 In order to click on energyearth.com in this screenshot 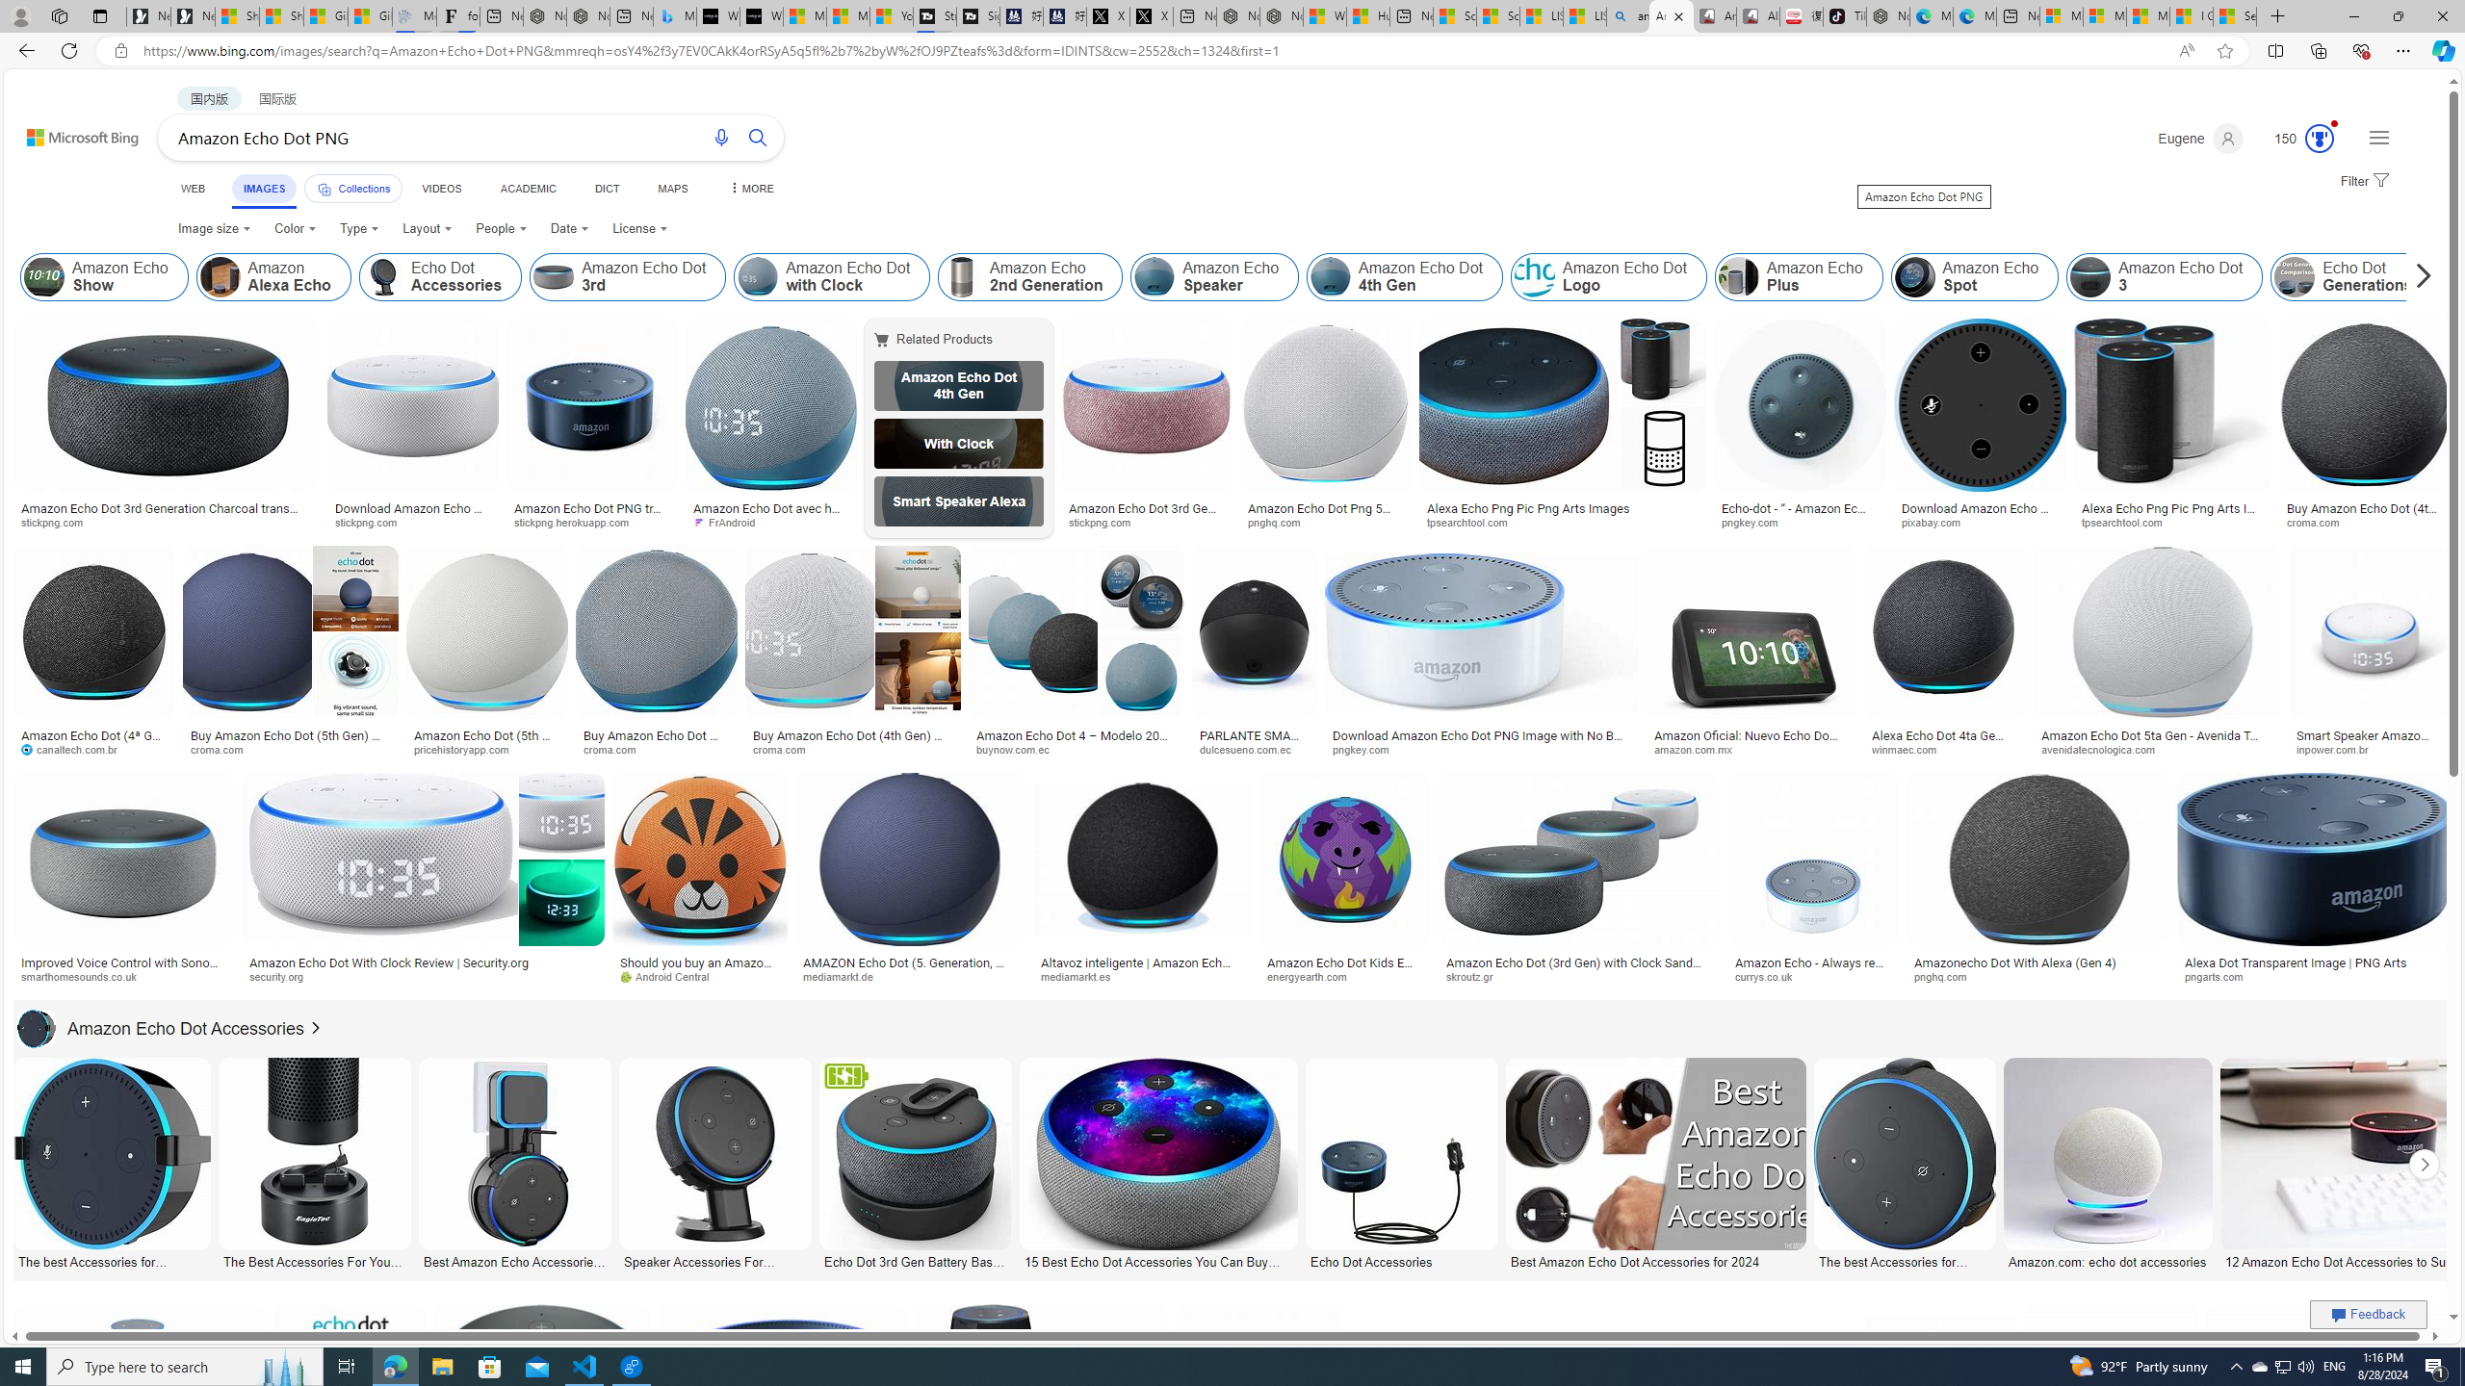, I will do `click(1313, 976)`.